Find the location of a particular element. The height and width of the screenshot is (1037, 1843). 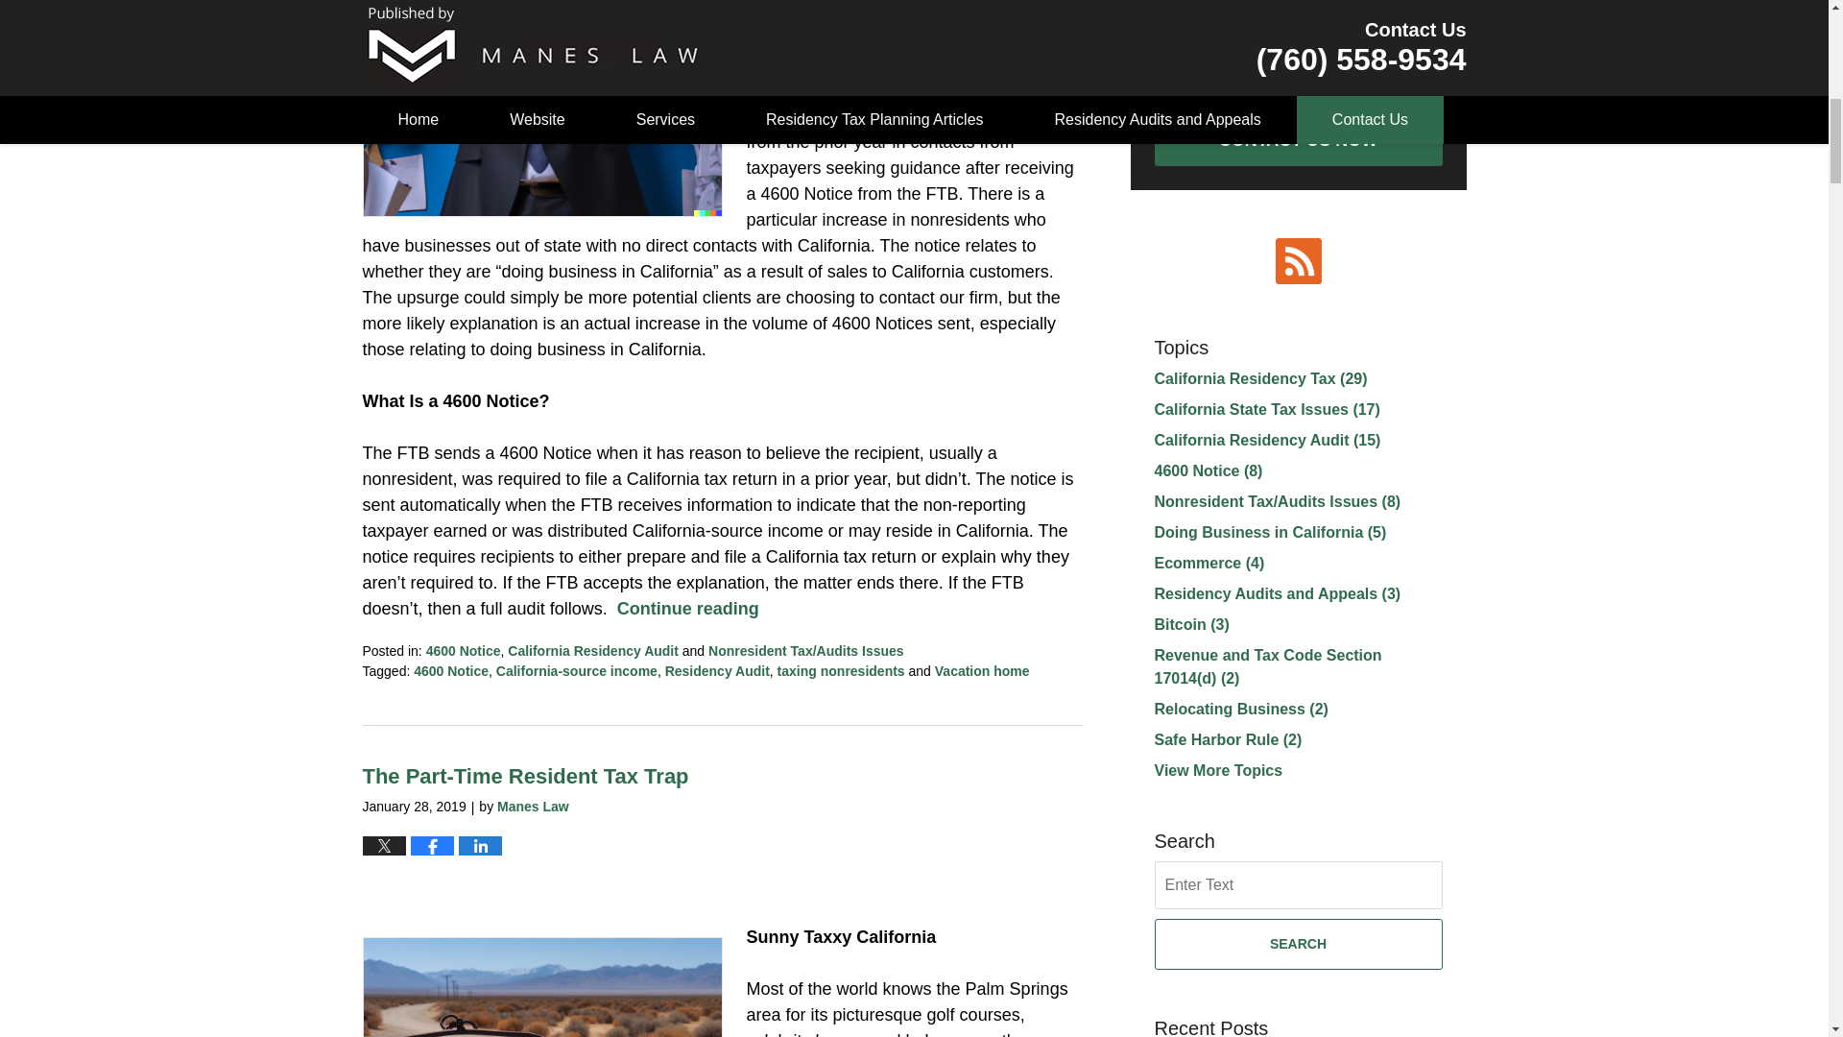

The Part-Time Resident Tax Trap is located at coordinates (526, 776).